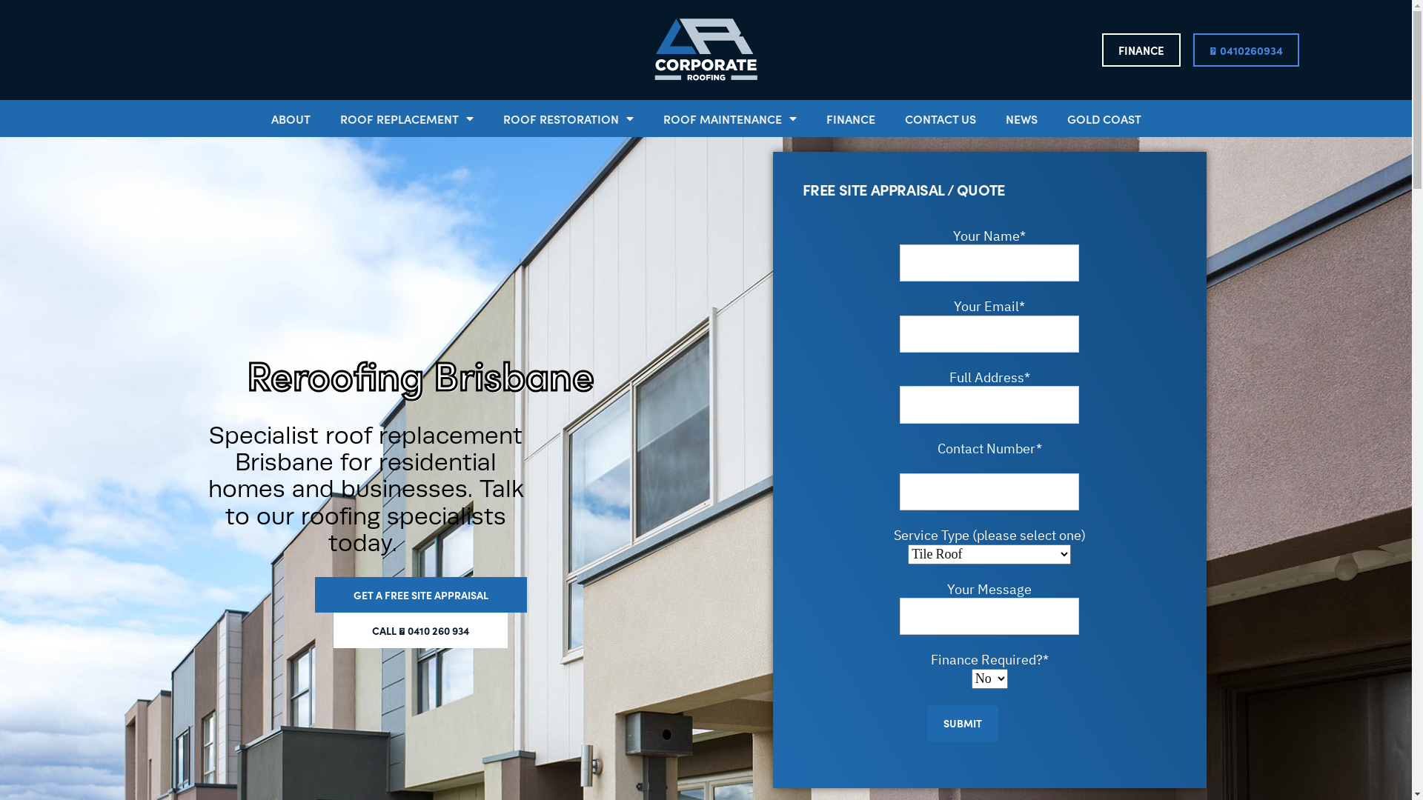 The height and width of the screenshot is (800, 1423). What do you see at coordinates (406, 119) in the screenshot?
I see `ROOF REPLACEMENT` at bounding box center [406, 119].